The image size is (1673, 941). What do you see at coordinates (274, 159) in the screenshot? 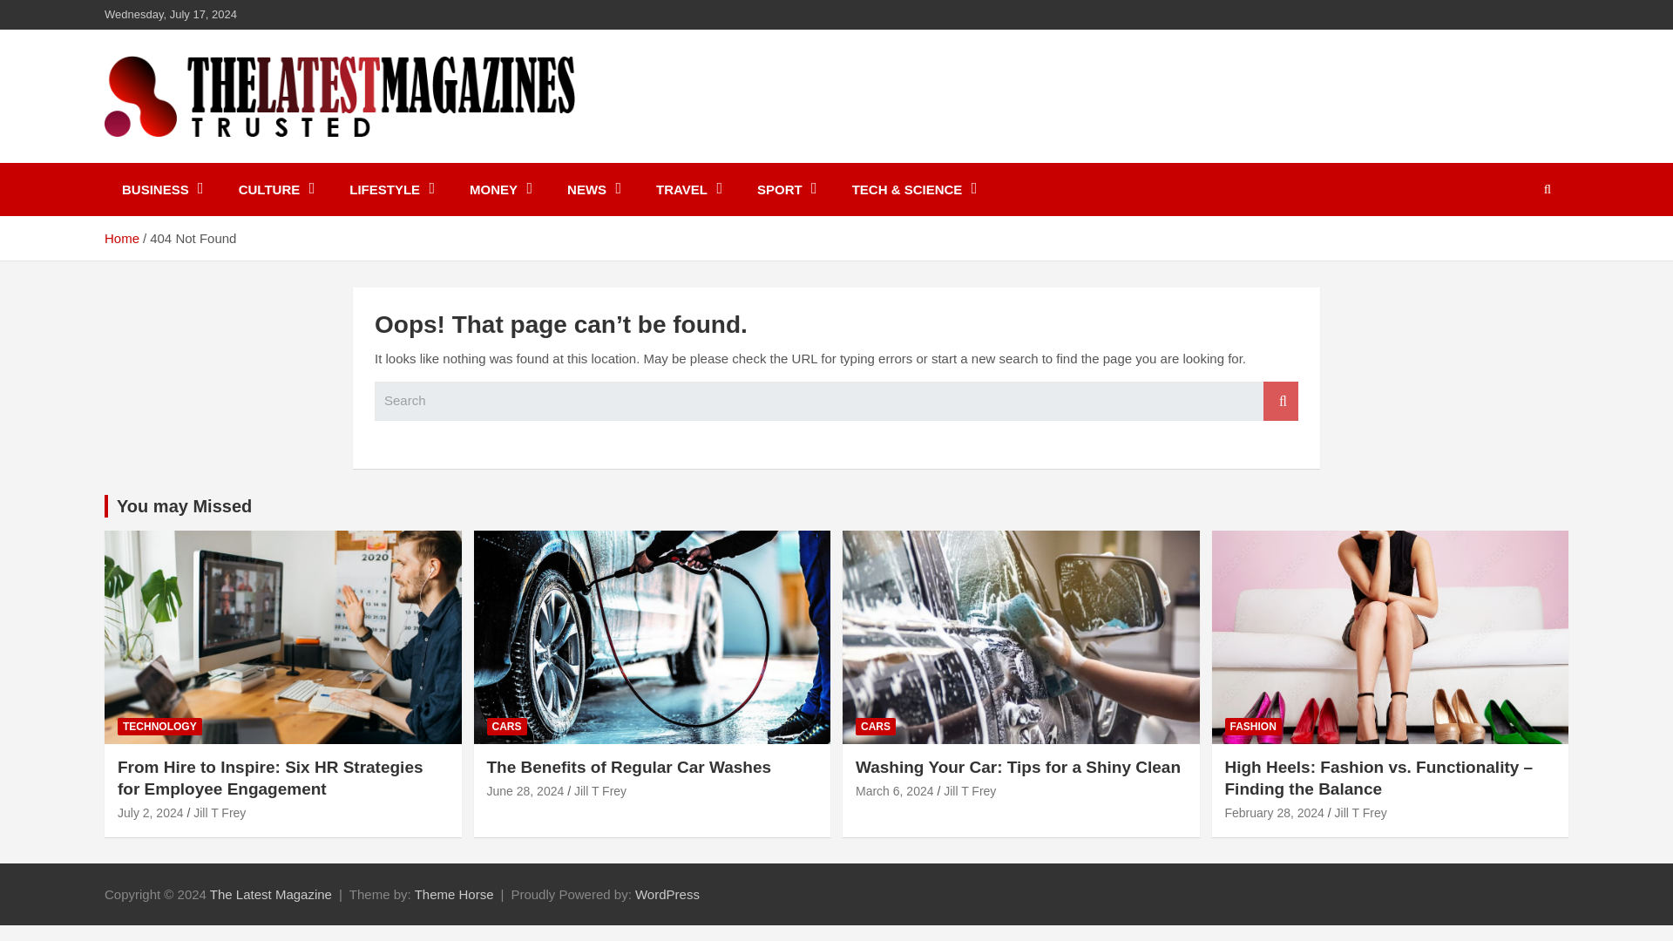
I see `The Latest Magazine` at bounding box center [274, 159].